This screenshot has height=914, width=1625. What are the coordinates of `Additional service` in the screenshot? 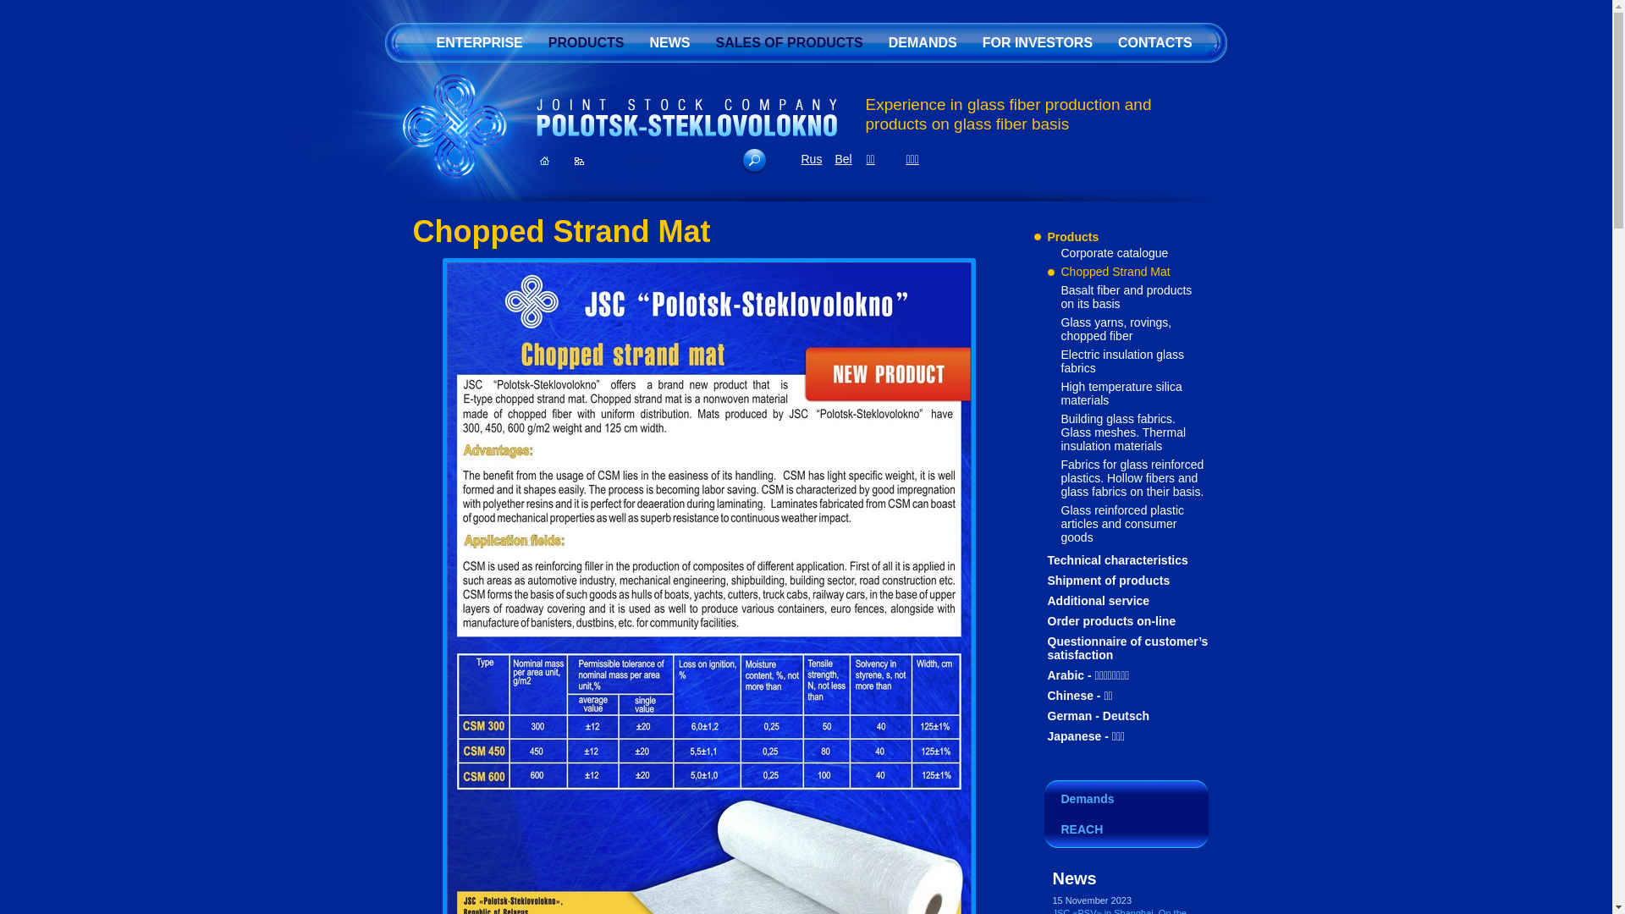 It's located at (1099, 601).